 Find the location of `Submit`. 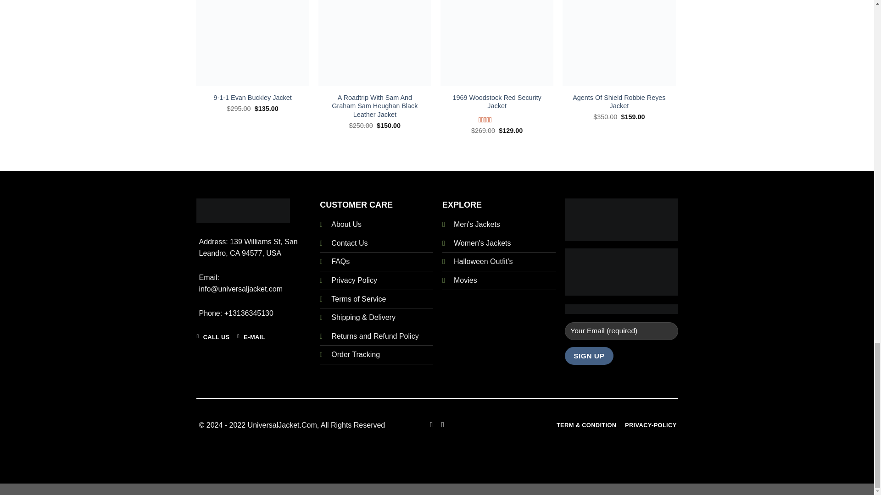

Submit is located at coordinates (235, 178).